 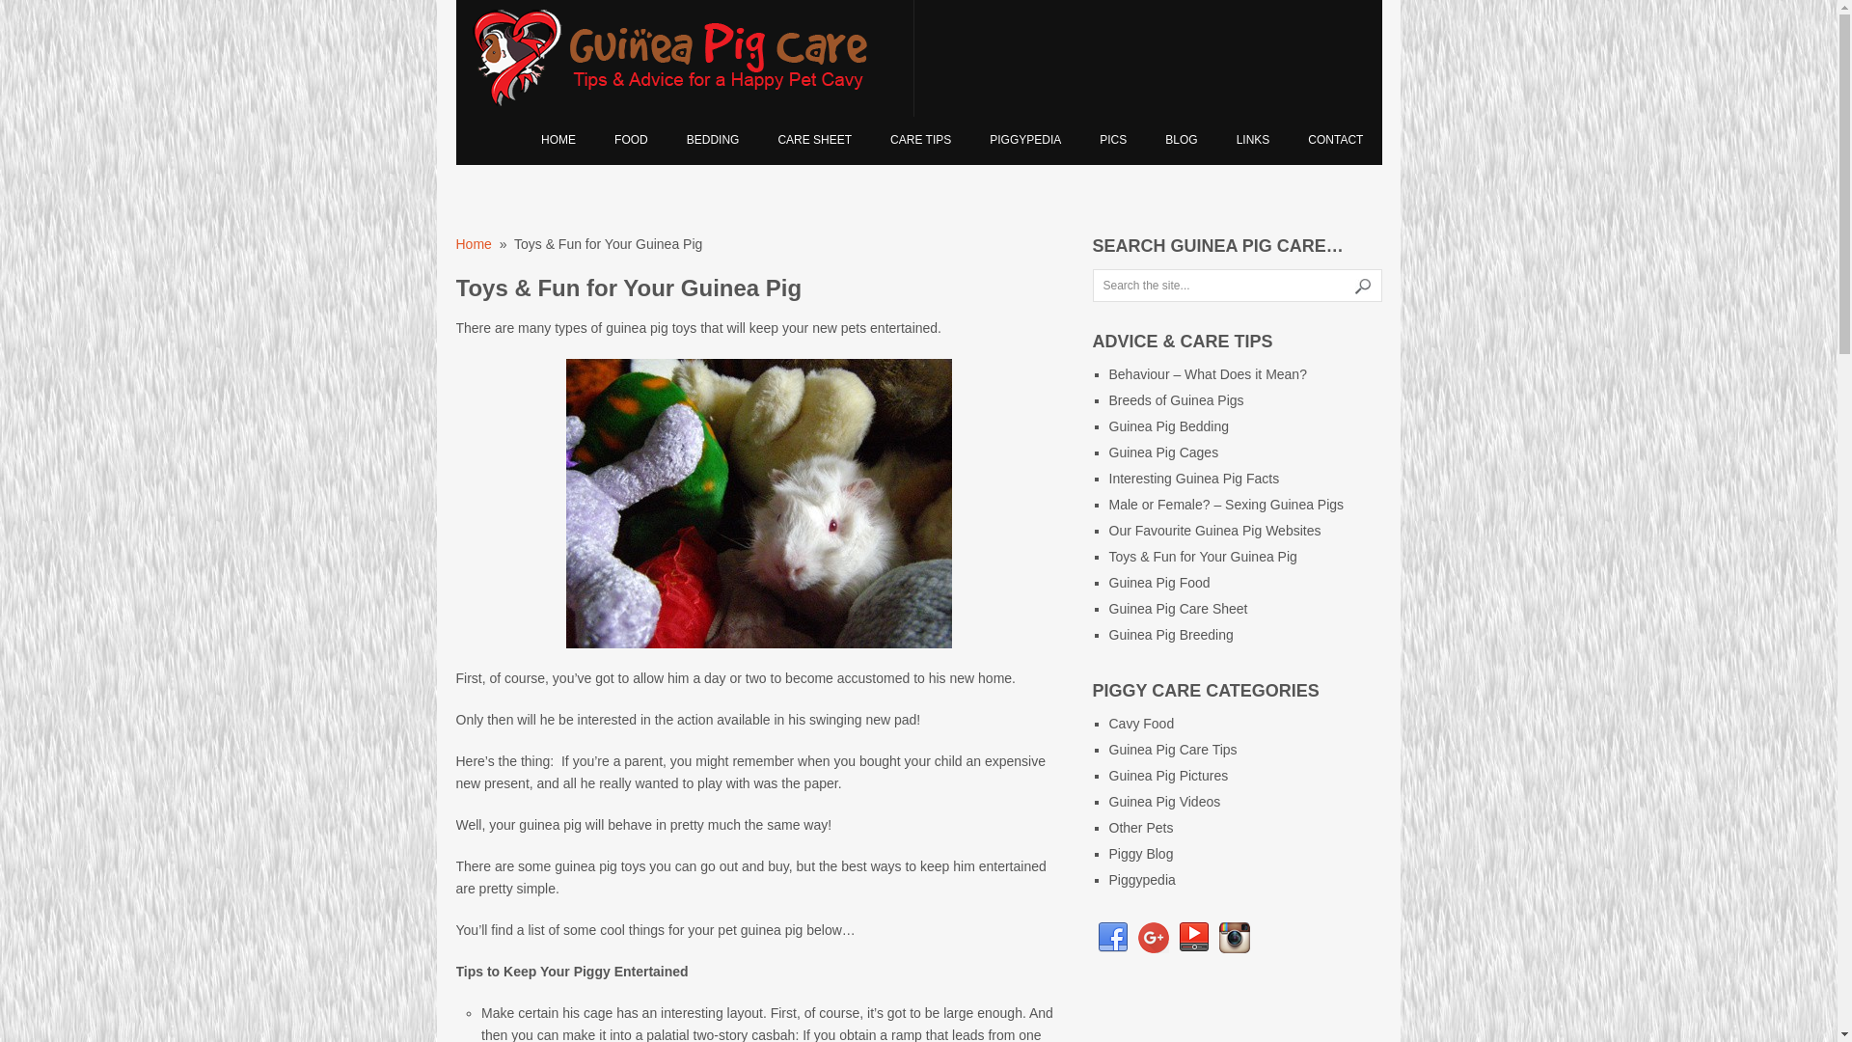 I want to click on Guinea Pig Bedding, so click(x=1169, y=426).